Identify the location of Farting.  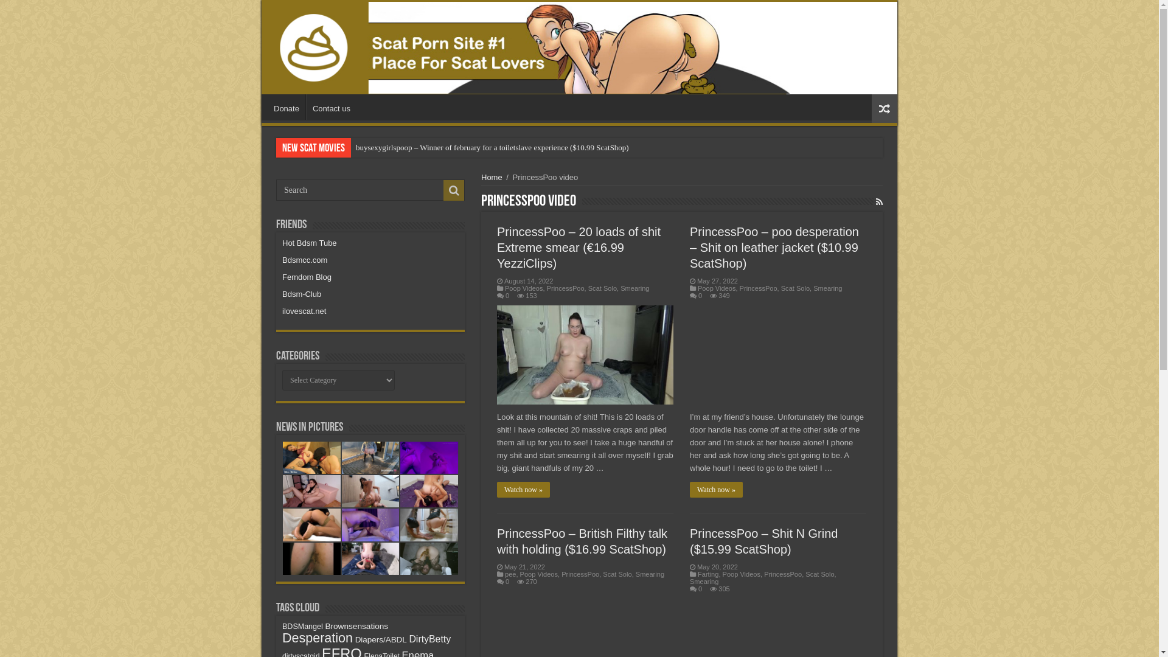
(708, 574).